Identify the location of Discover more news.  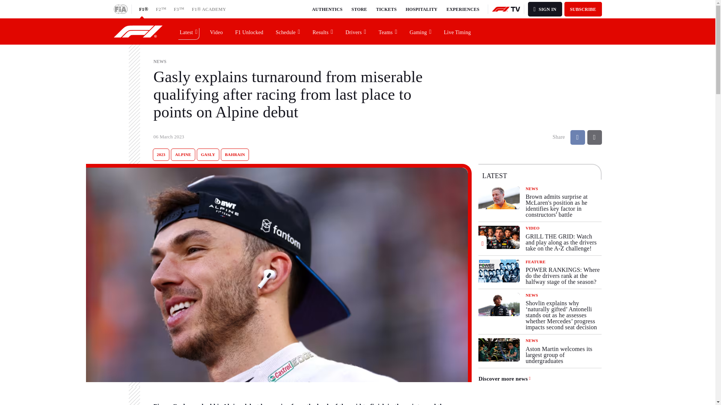
(505, 379).